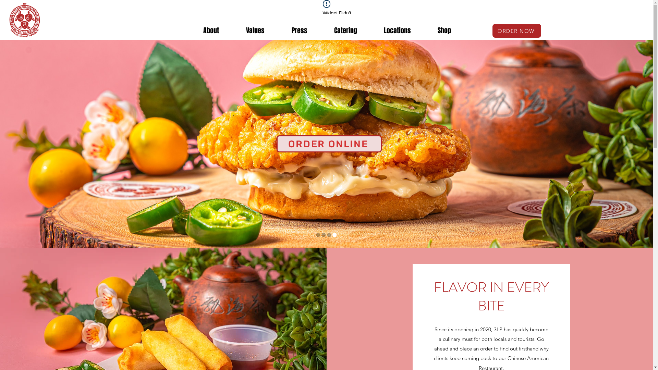 The height and width of the screenshot is (370, 658). I want to click on Values, so click(255, 30).